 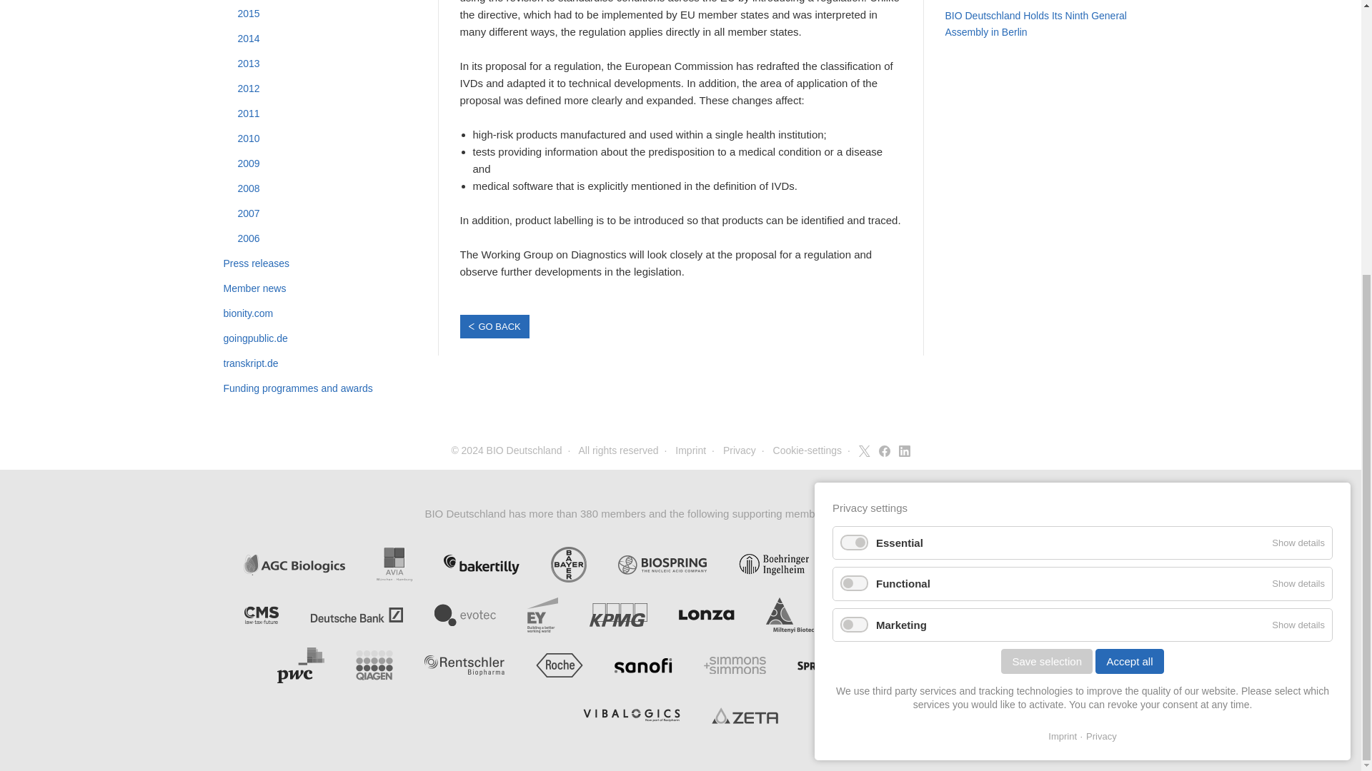 What do you see at coordinates (494, 326) in the screenshot?
I see `GO BACK` at bounding box center [494, 326].